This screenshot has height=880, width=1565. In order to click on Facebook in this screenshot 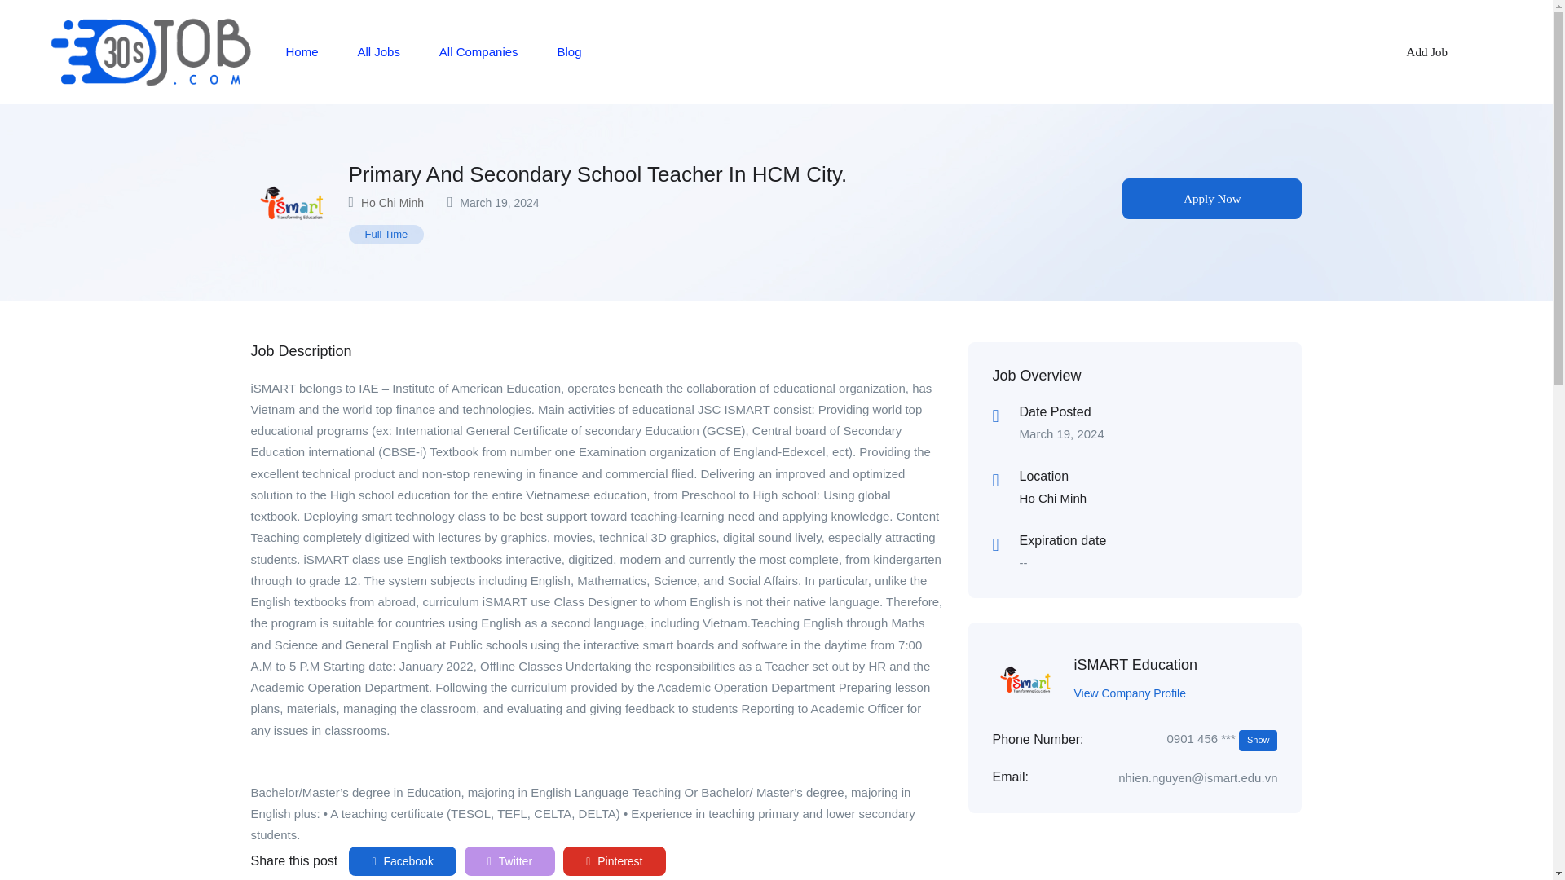, I will do `click(403, 860)`.